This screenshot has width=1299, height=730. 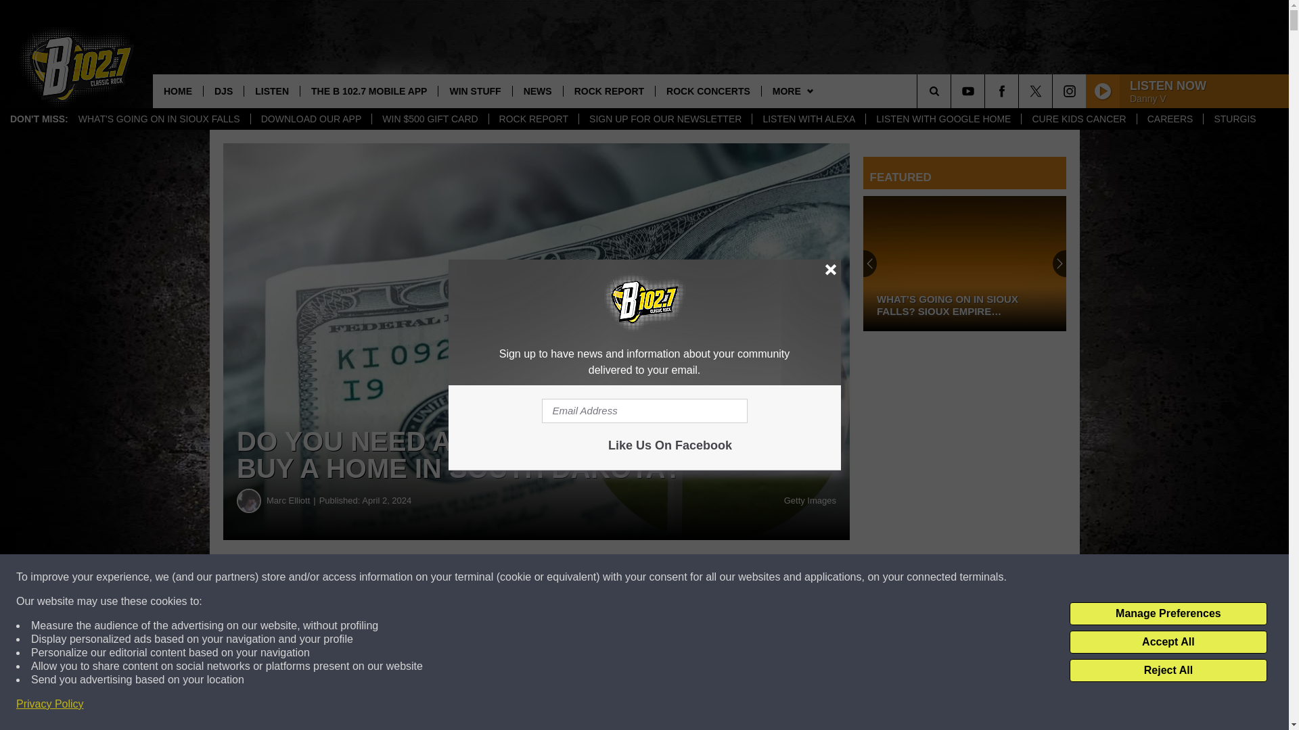 I want to click on Share on Facebook, so click(x=411, y=577).